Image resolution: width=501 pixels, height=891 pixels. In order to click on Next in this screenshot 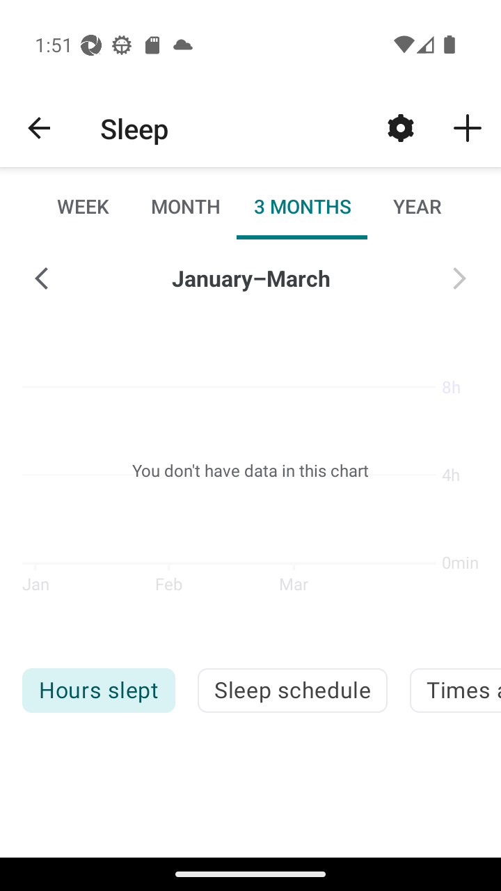, I will do `click(459, 278)`.